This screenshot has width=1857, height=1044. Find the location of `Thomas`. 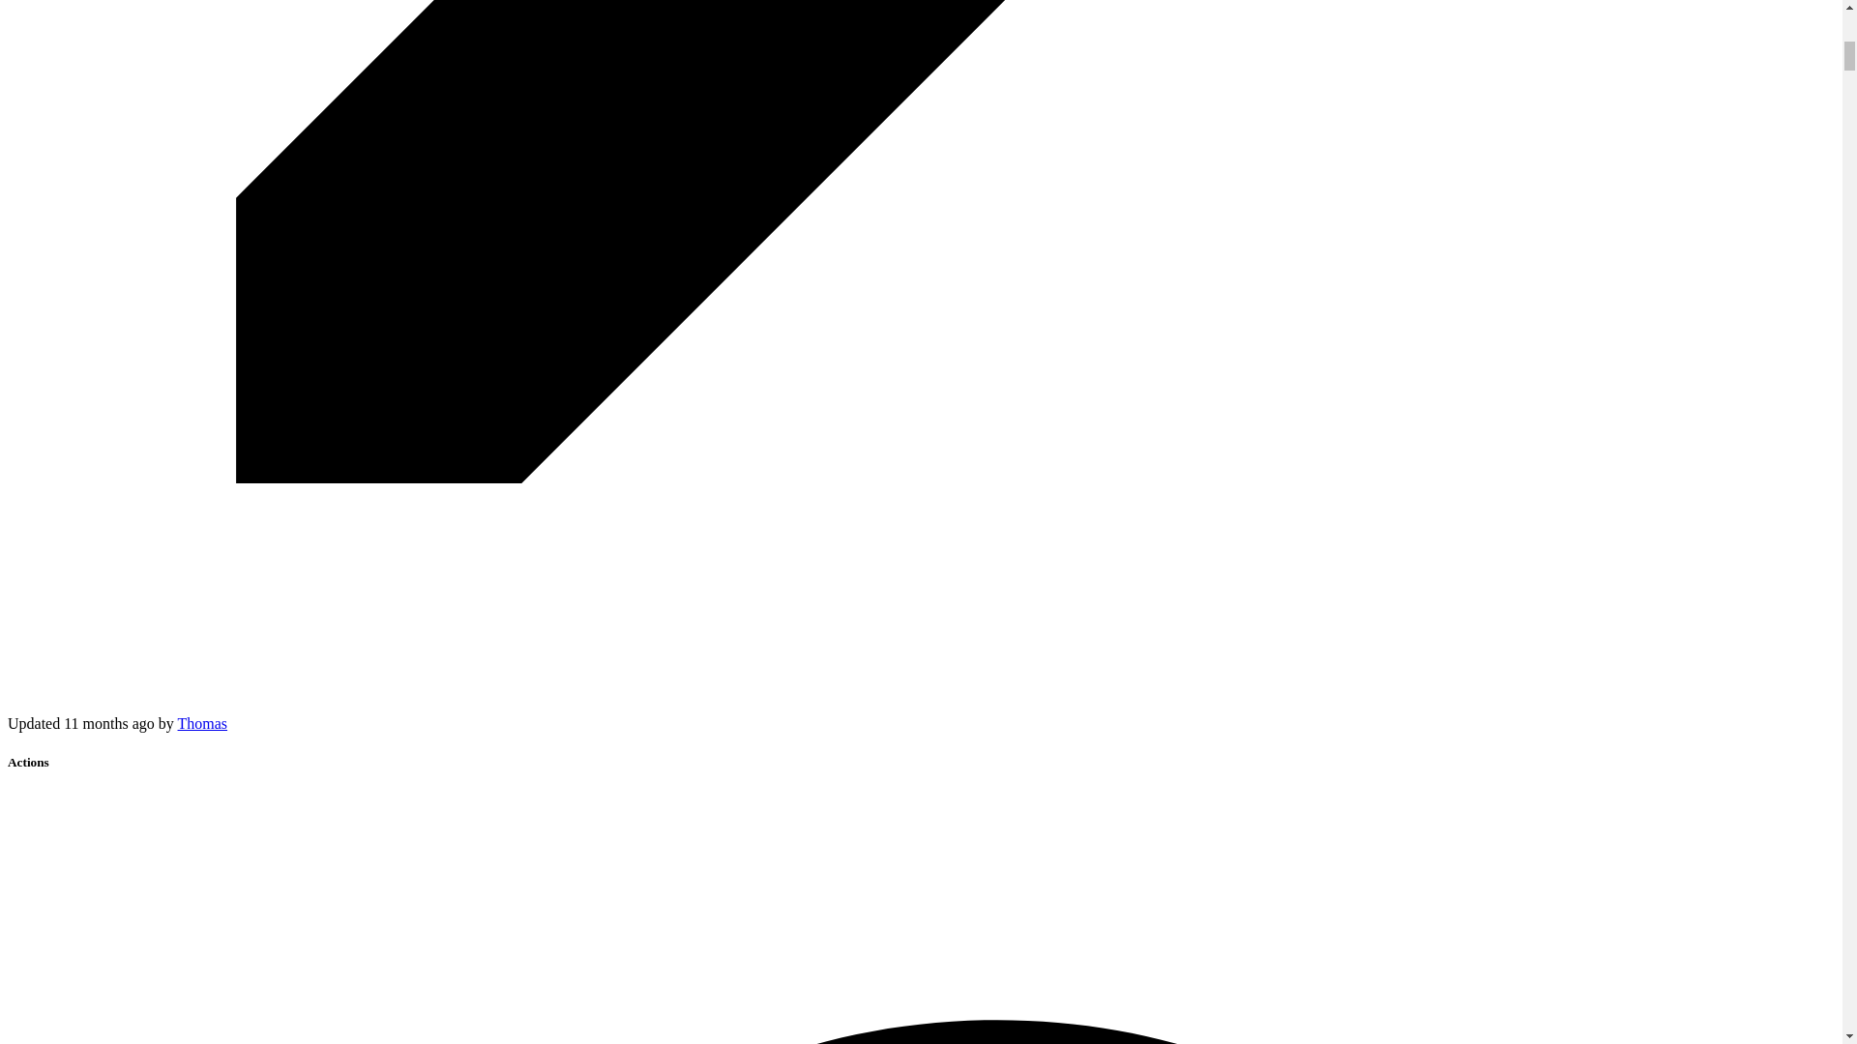

Thomas is located at coordinates (203, 723).